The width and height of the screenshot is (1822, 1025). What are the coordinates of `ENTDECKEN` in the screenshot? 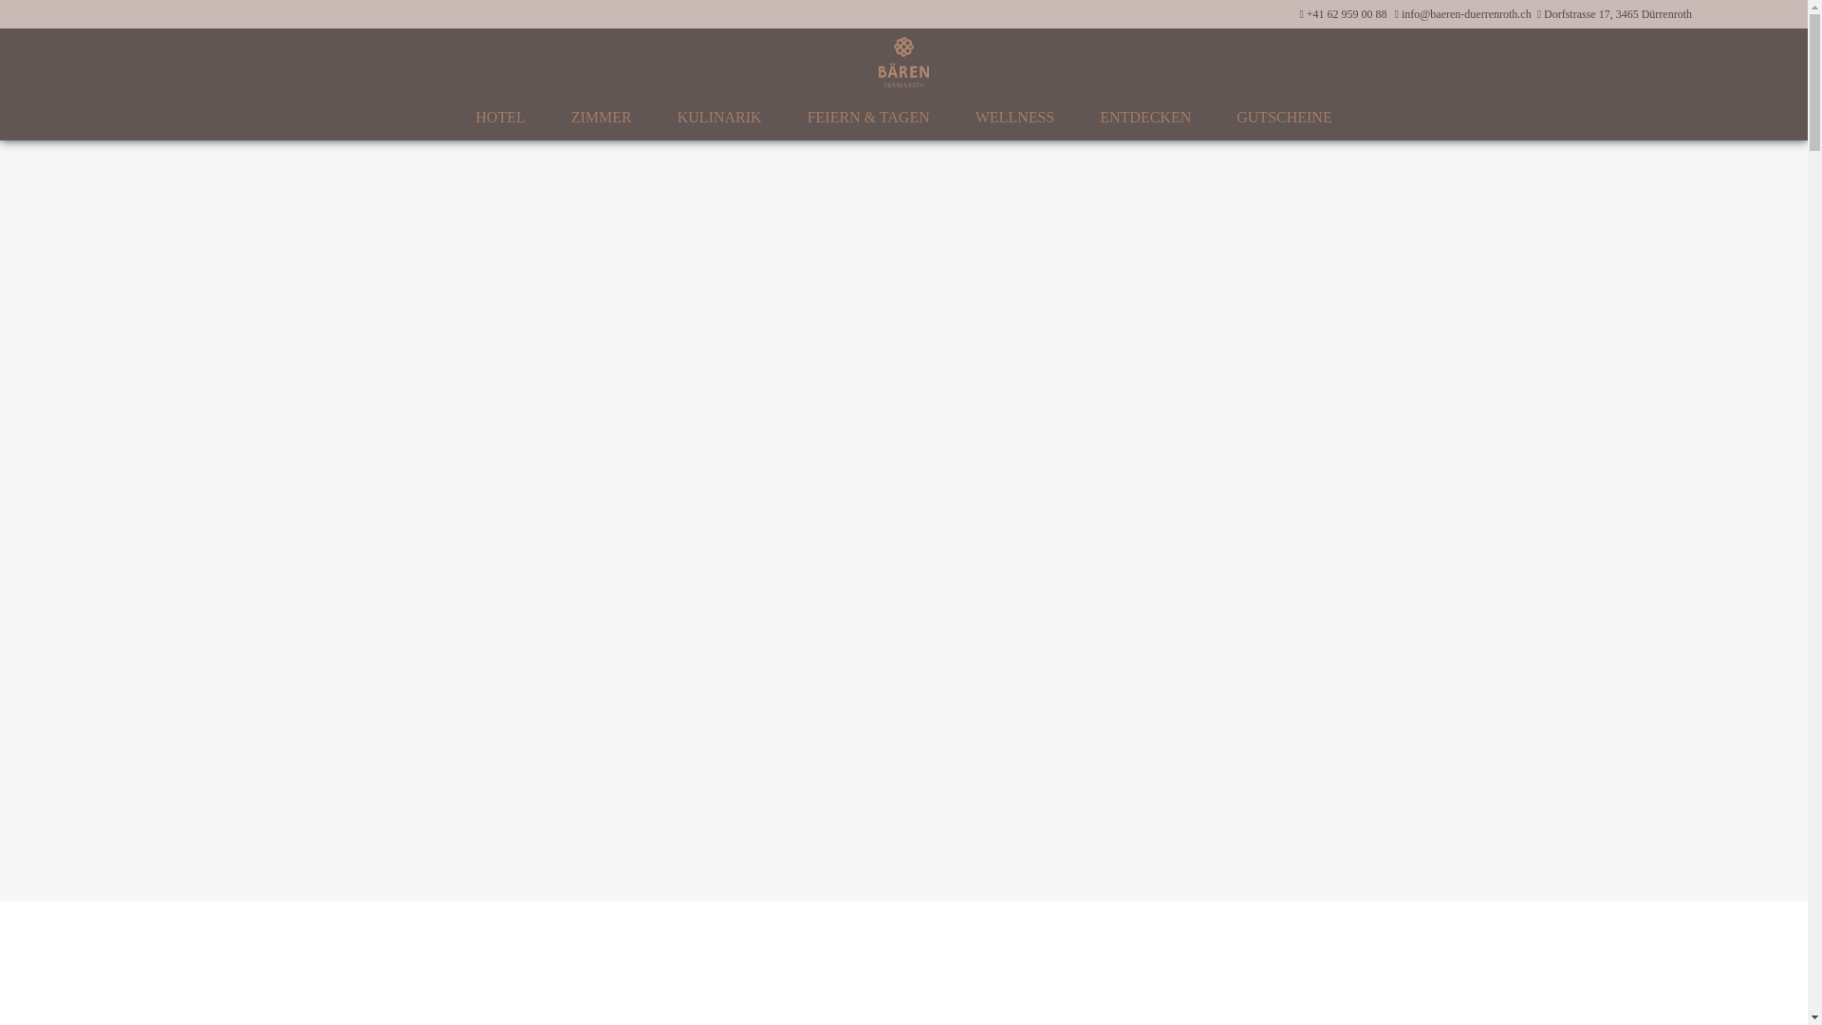 It's located at (1145, 118).